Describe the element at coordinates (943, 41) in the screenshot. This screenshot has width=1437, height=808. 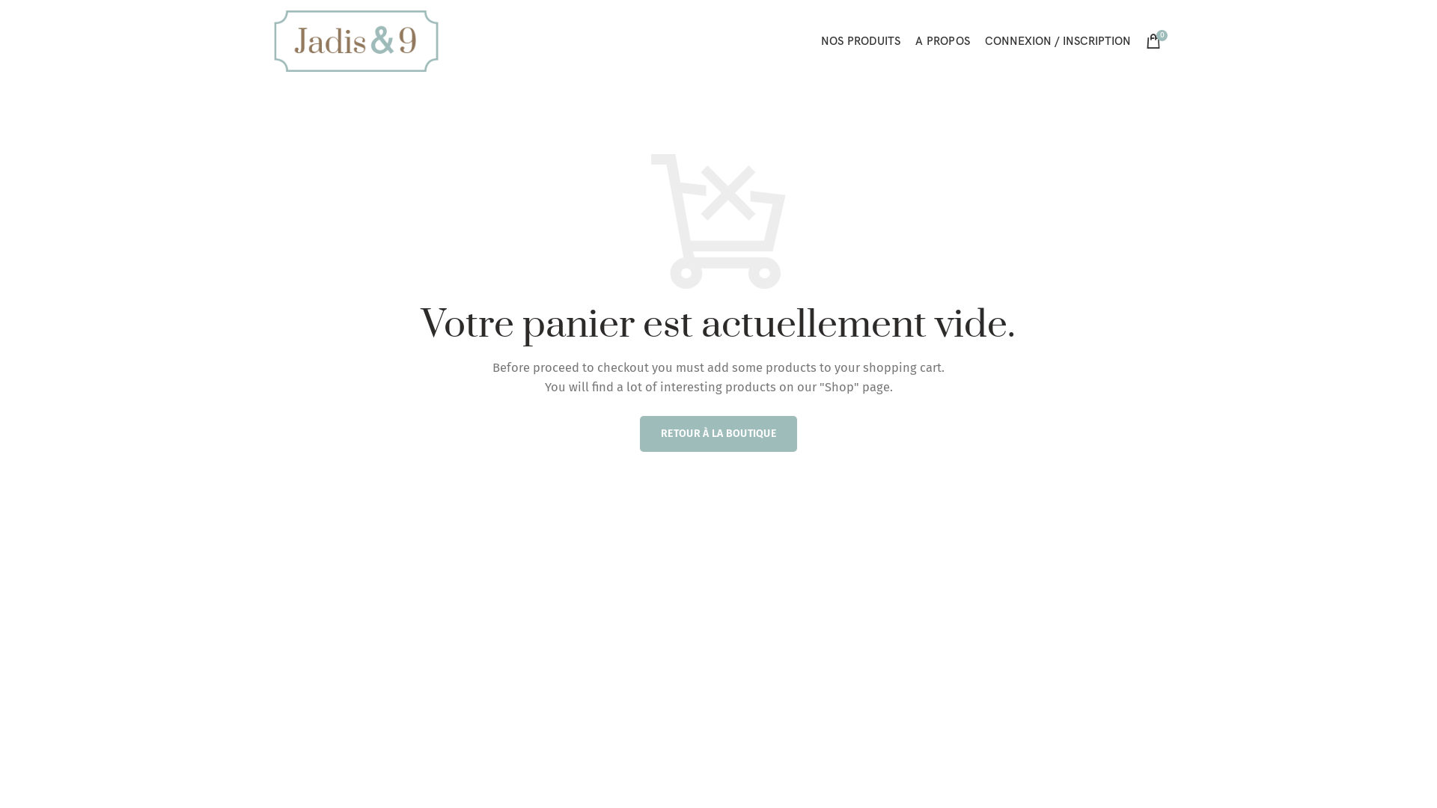
I see `A PROPOS` at that location.